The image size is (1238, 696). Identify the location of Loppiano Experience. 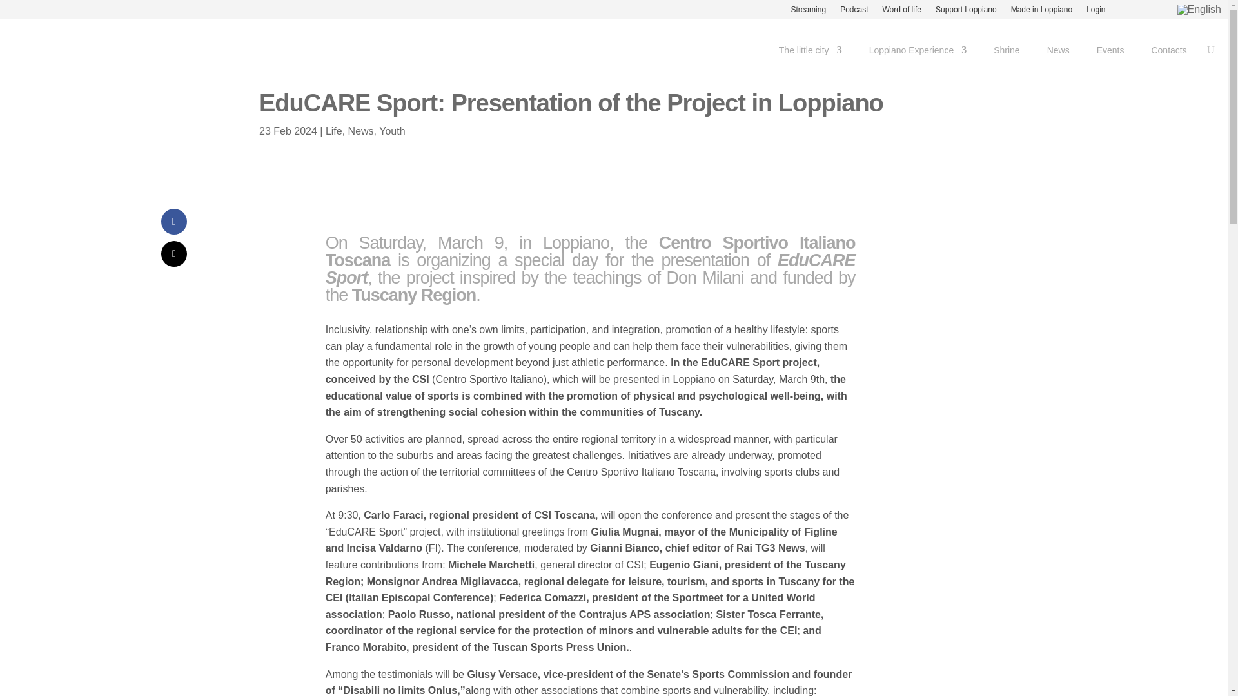
(918, 53).